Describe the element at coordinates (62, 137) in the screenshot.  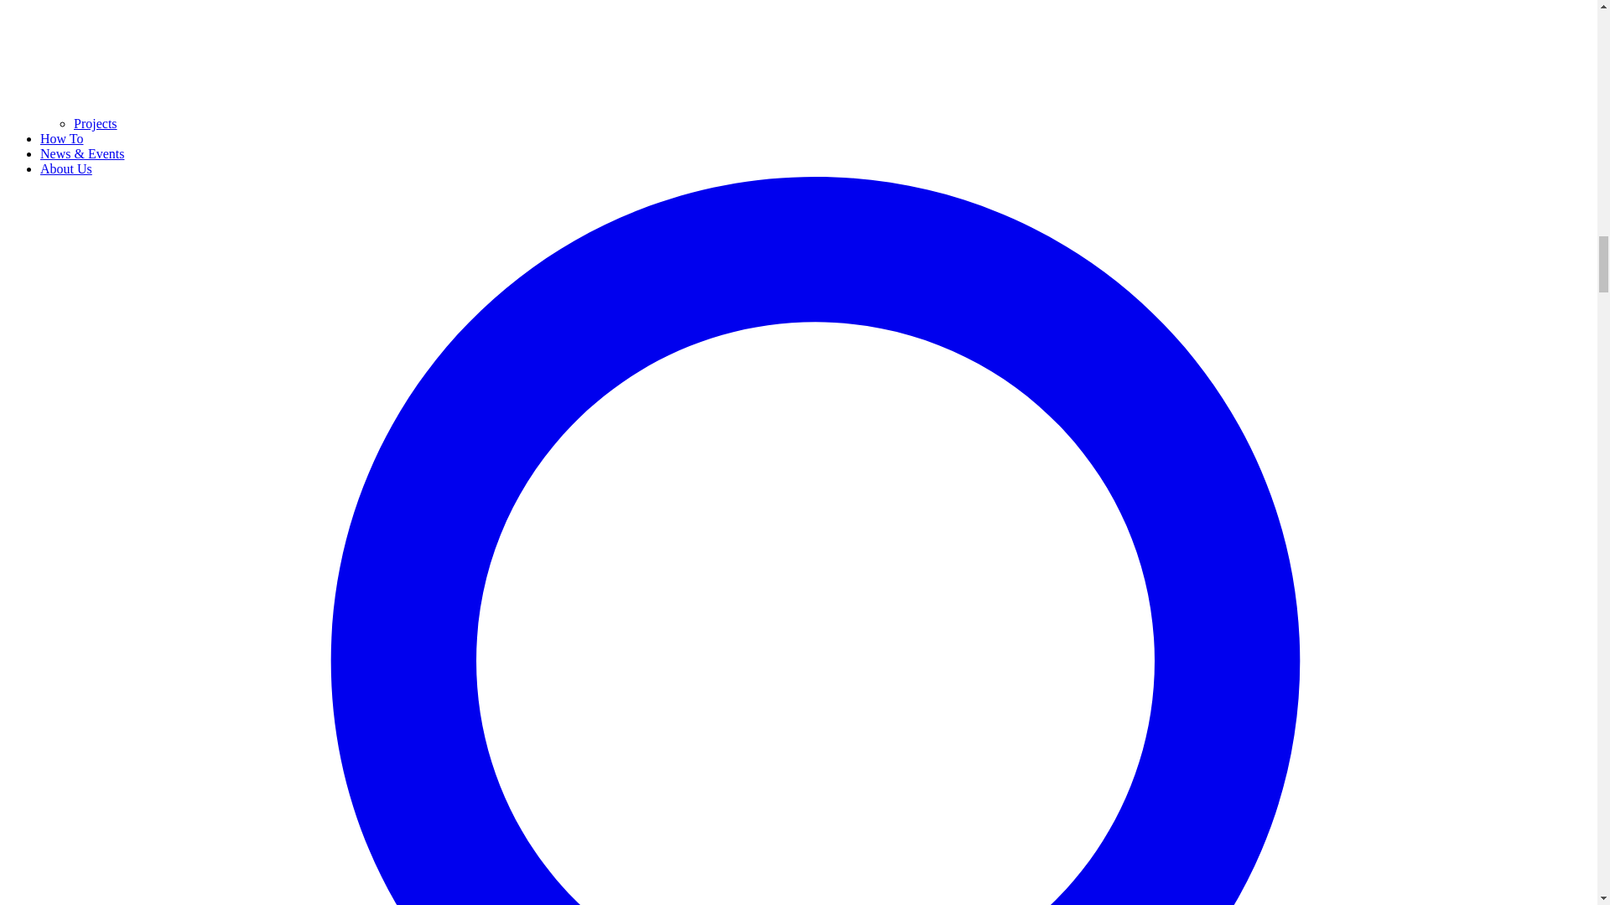
I see `How To` at that location.